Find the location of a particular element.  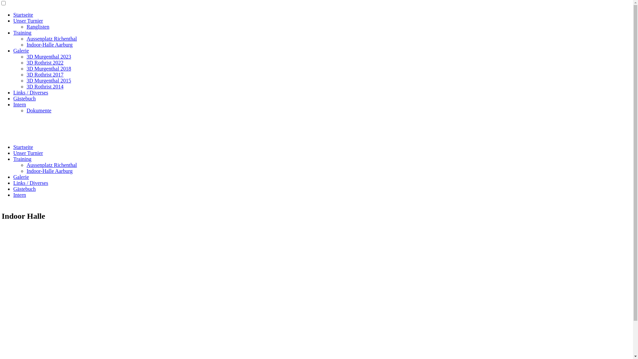

3D Murgenthal 2023 is located at coordinates (49, 57).